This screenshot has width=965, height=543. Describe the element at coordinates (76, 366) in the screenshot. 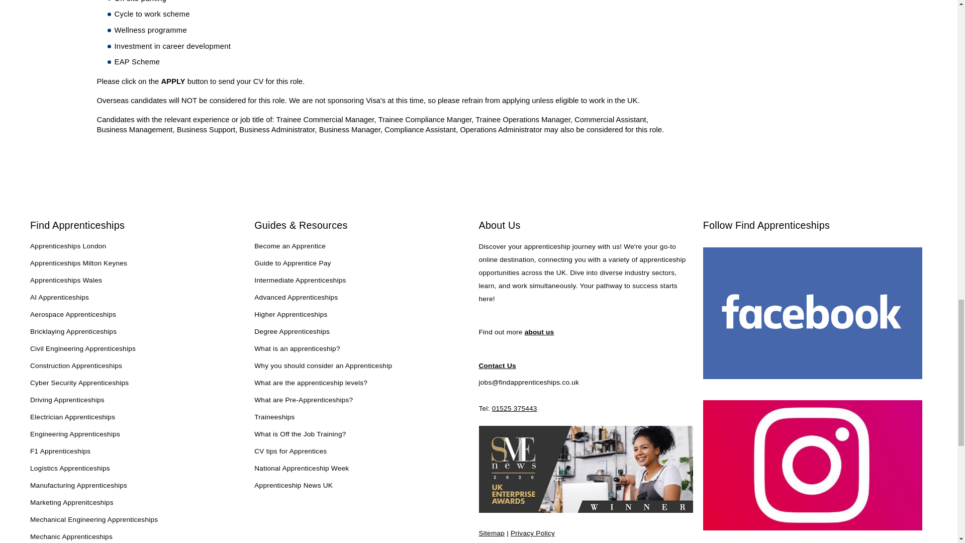

I see `Construction Apprenticeships` at that location.